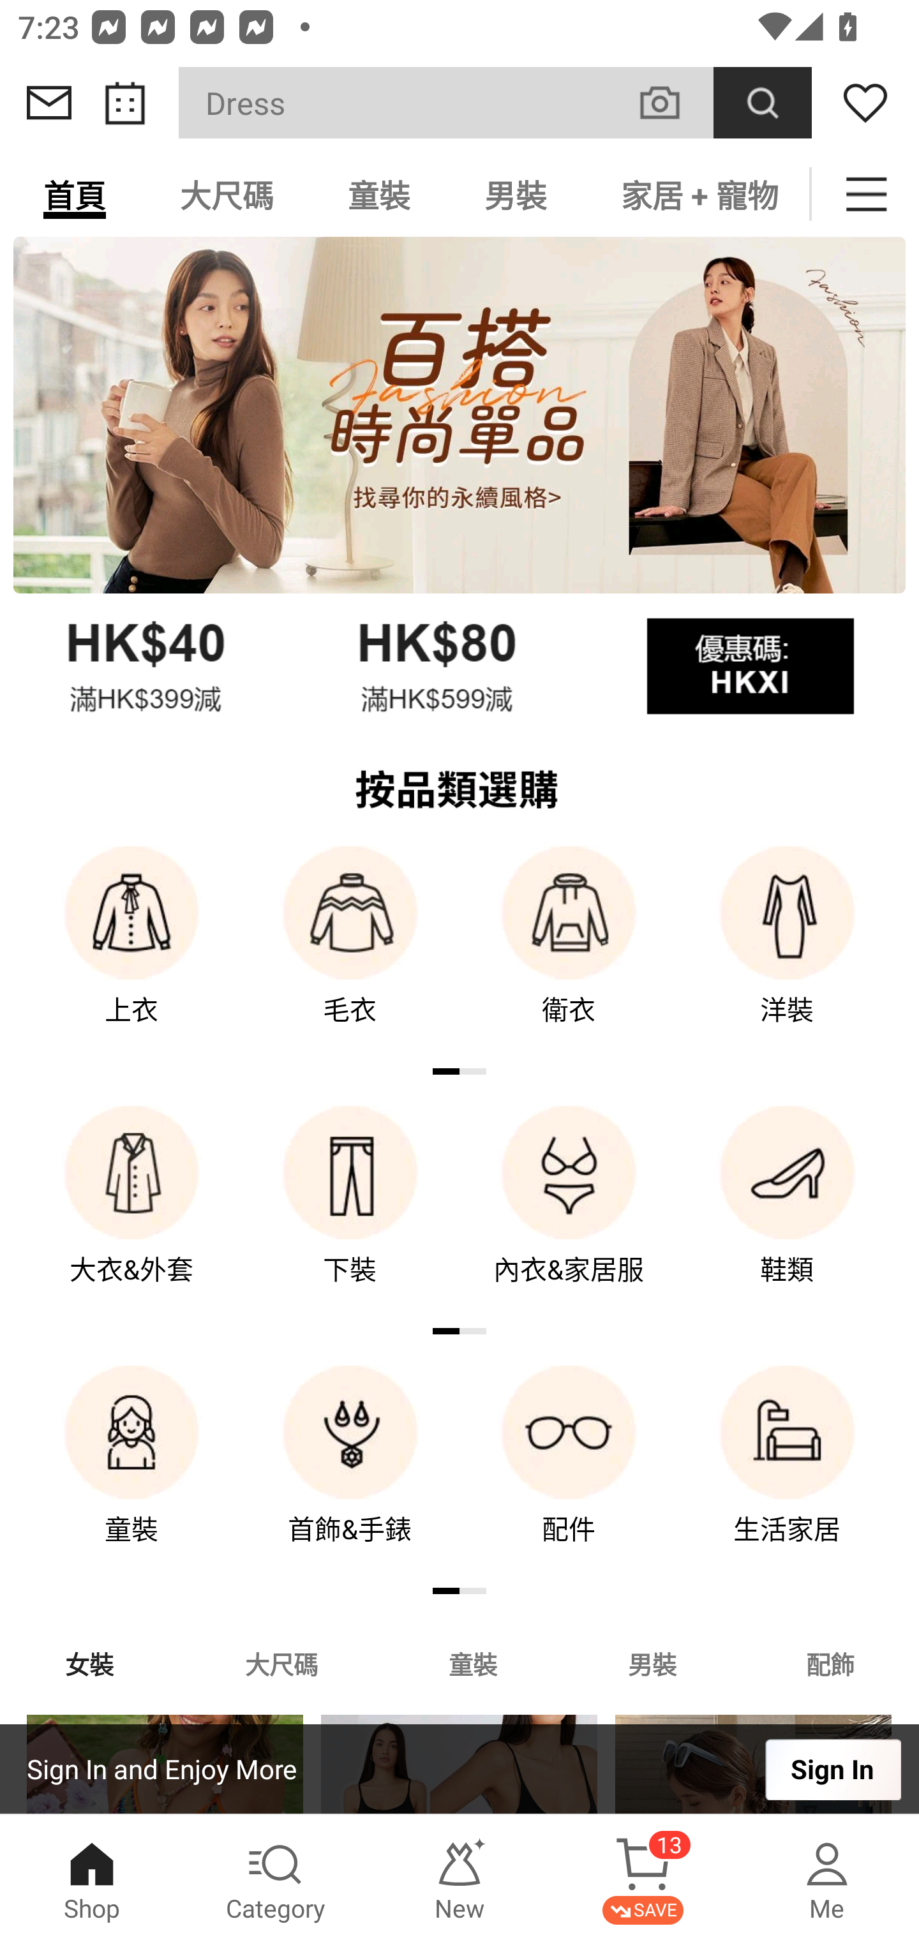 The width and height of the screenshot is (919, 1940). Describe the element at coordinates (227, 194) in the screenshot. I see `大尺碼` at that location.